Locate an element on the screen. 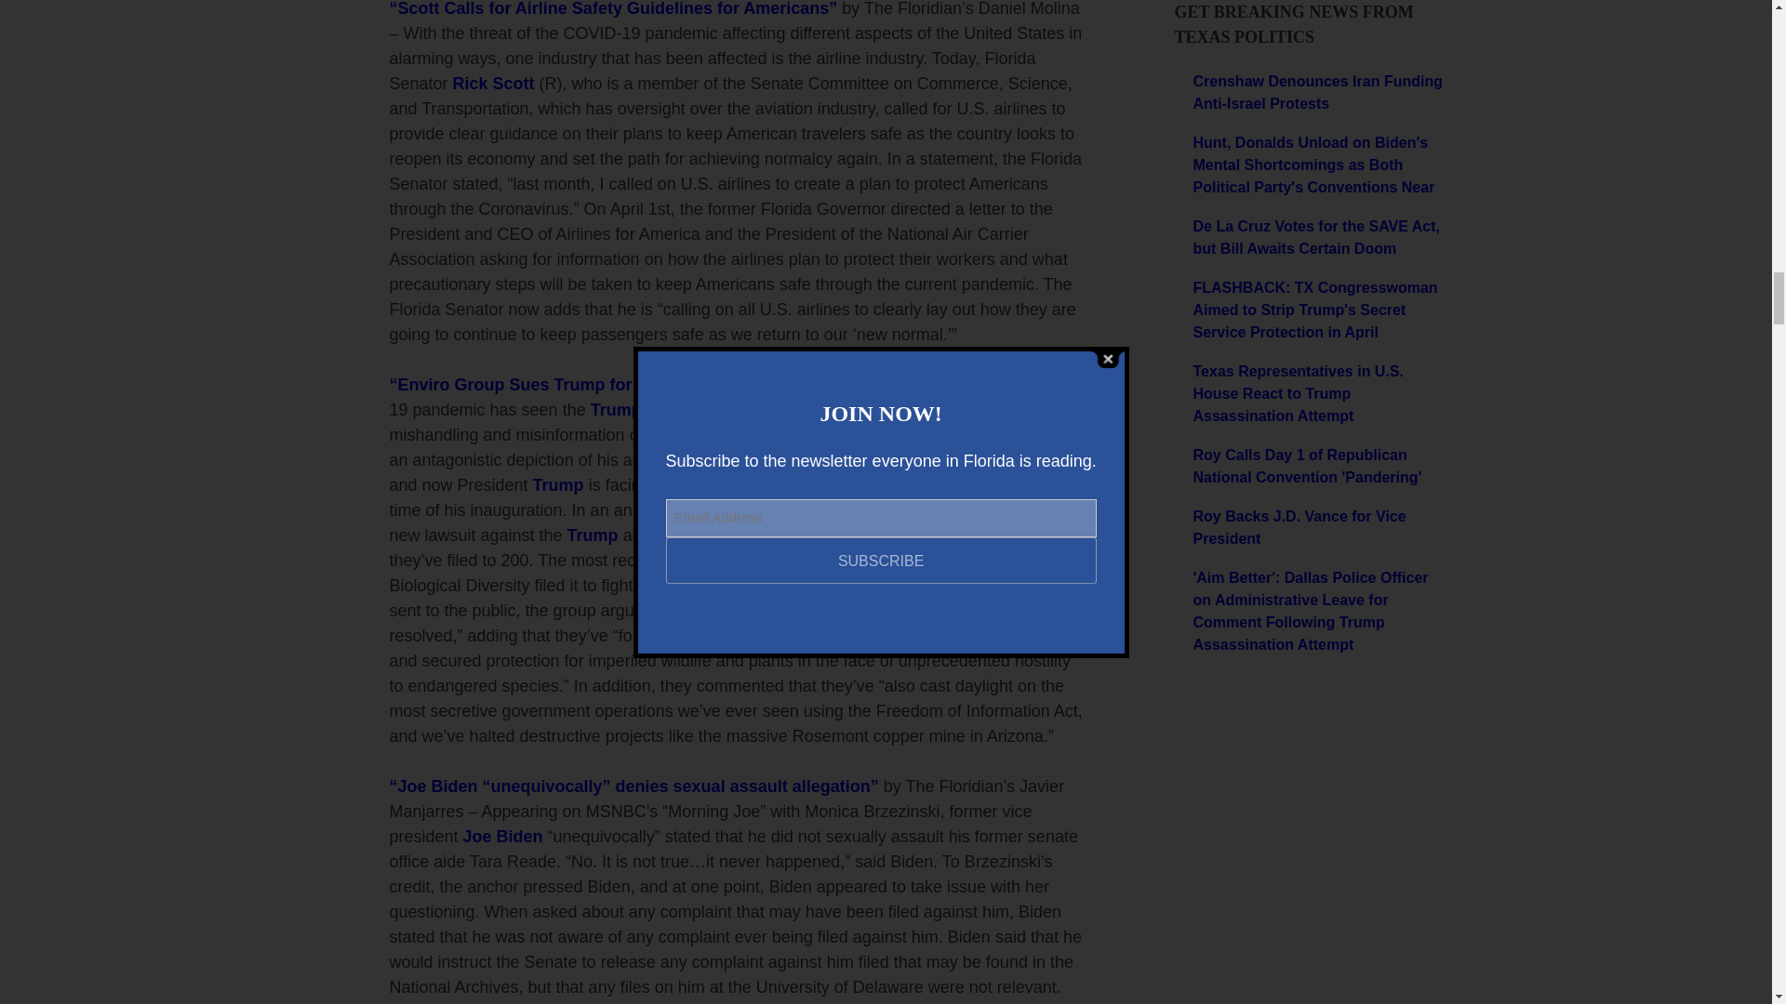  Crenshaw Denounces Iran Funding Anti-Israel Protests is located at coordinates (1317, 93).